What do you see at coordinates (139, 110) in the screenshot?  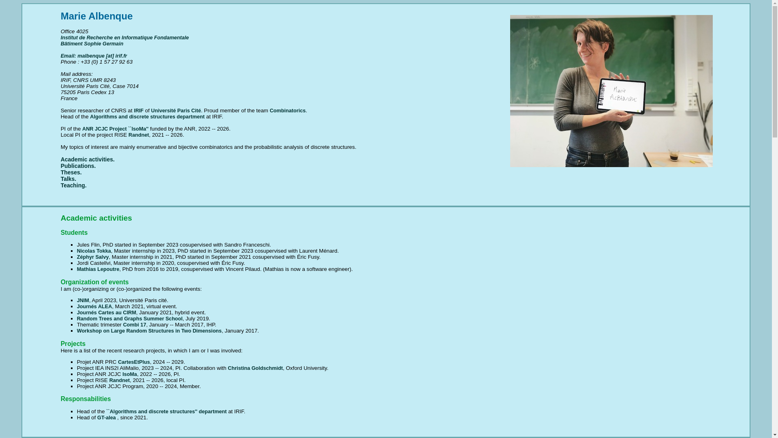 I see `IRIF` at bounding box center [139, 110].